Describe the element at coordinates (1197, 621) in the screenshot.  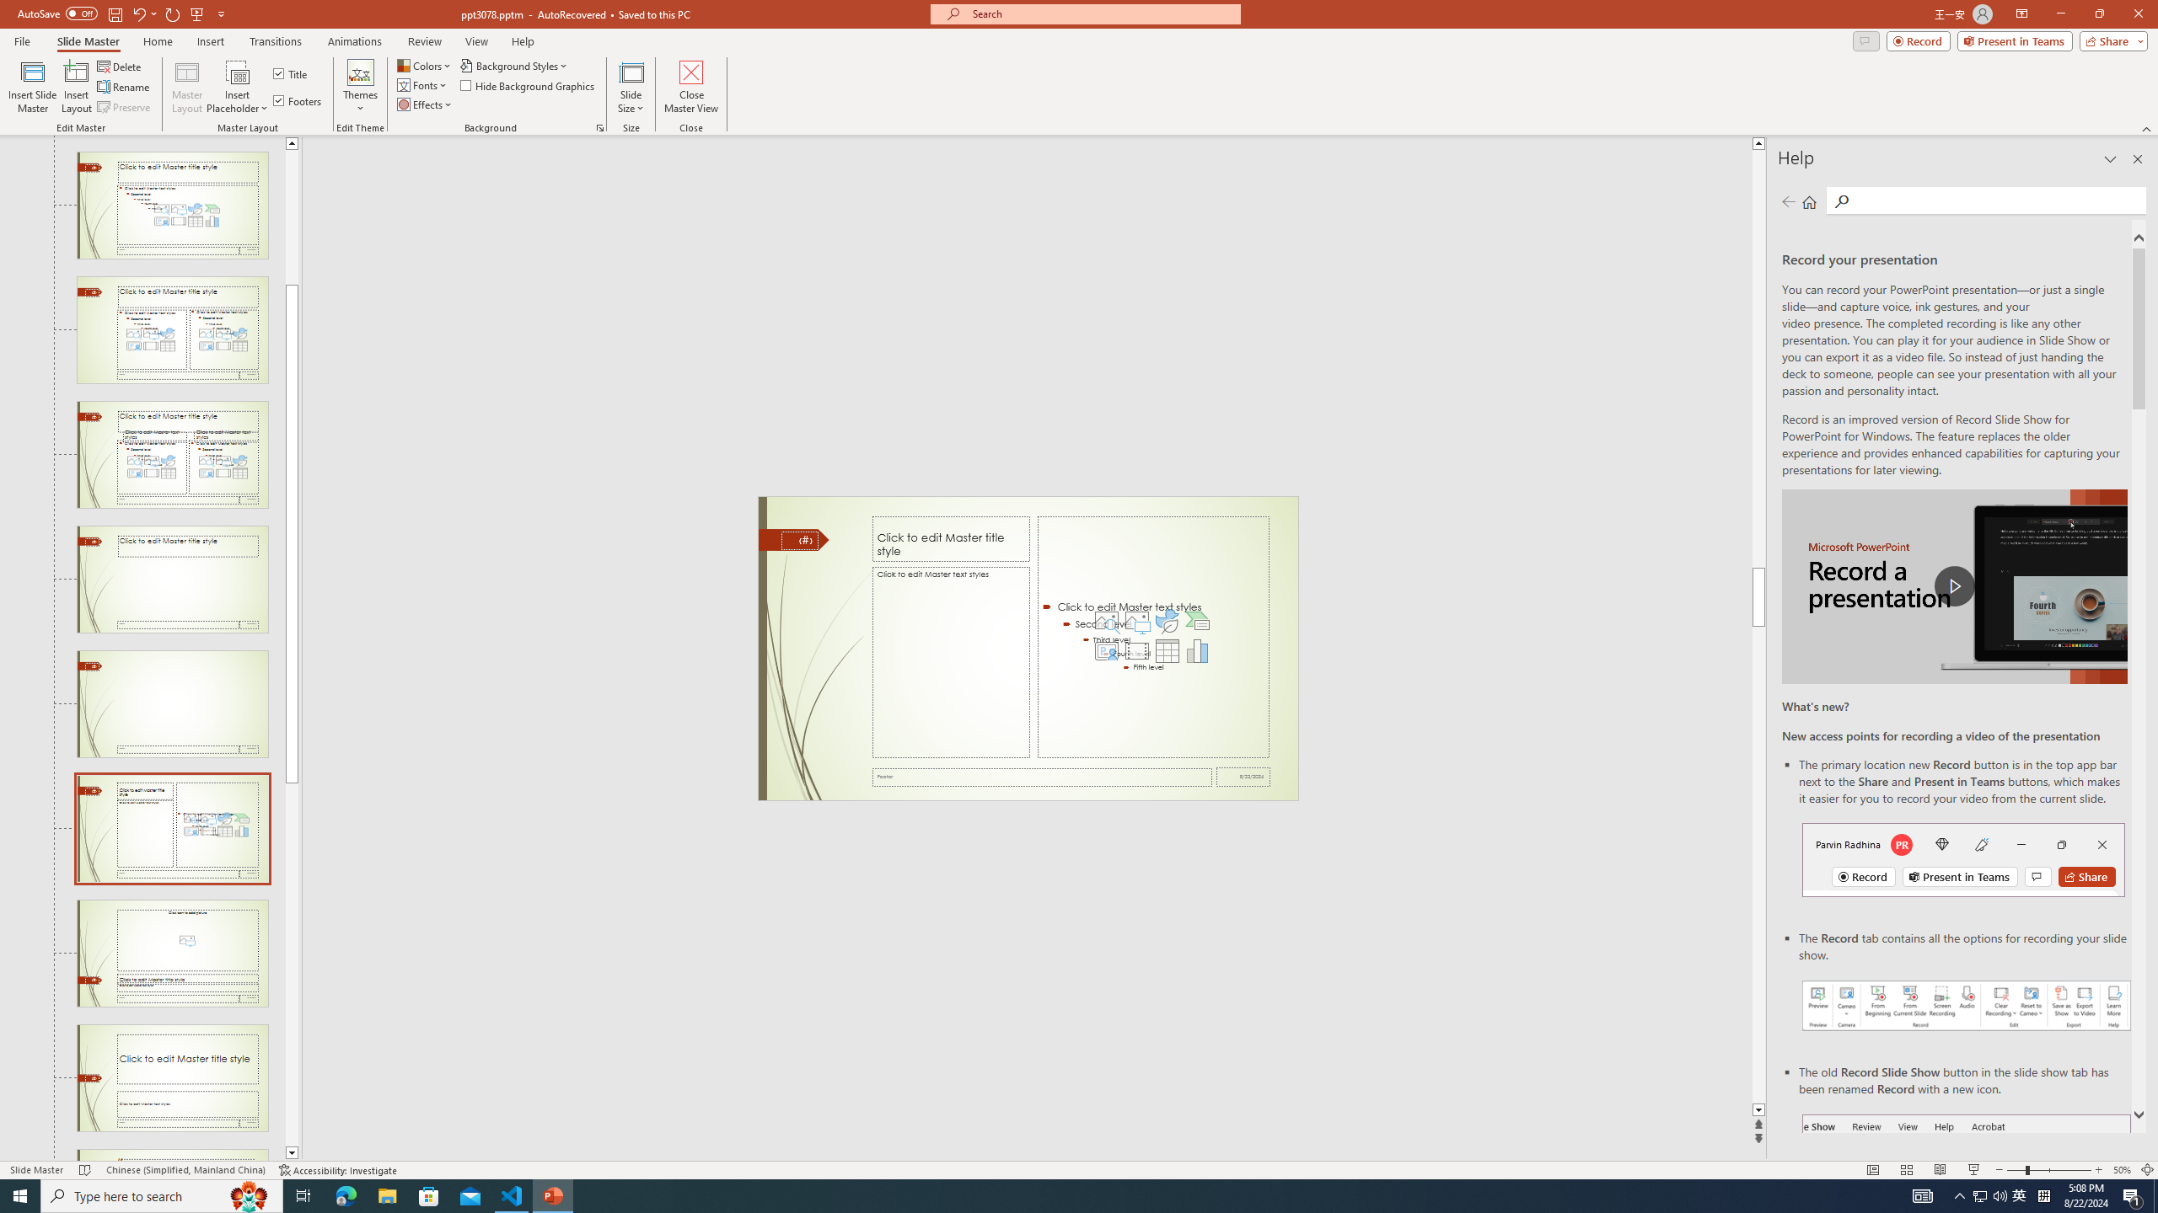
I see `Insert a SmartArt Graphic` at that location.